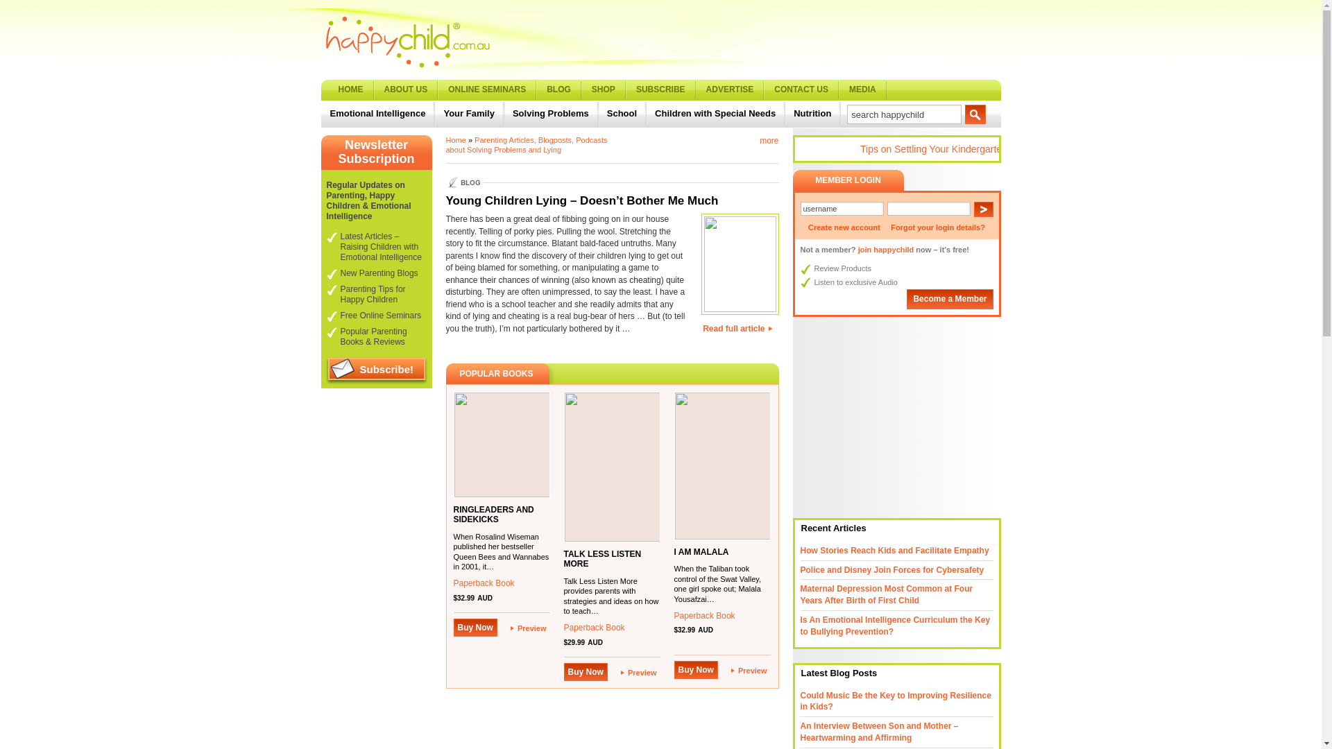 This screenshot has height=749, width=1332. Describe the element at coordinates (494, 515) in the screenshot. I see `RINGLEADERS AND SIDEKICKS` at that location.